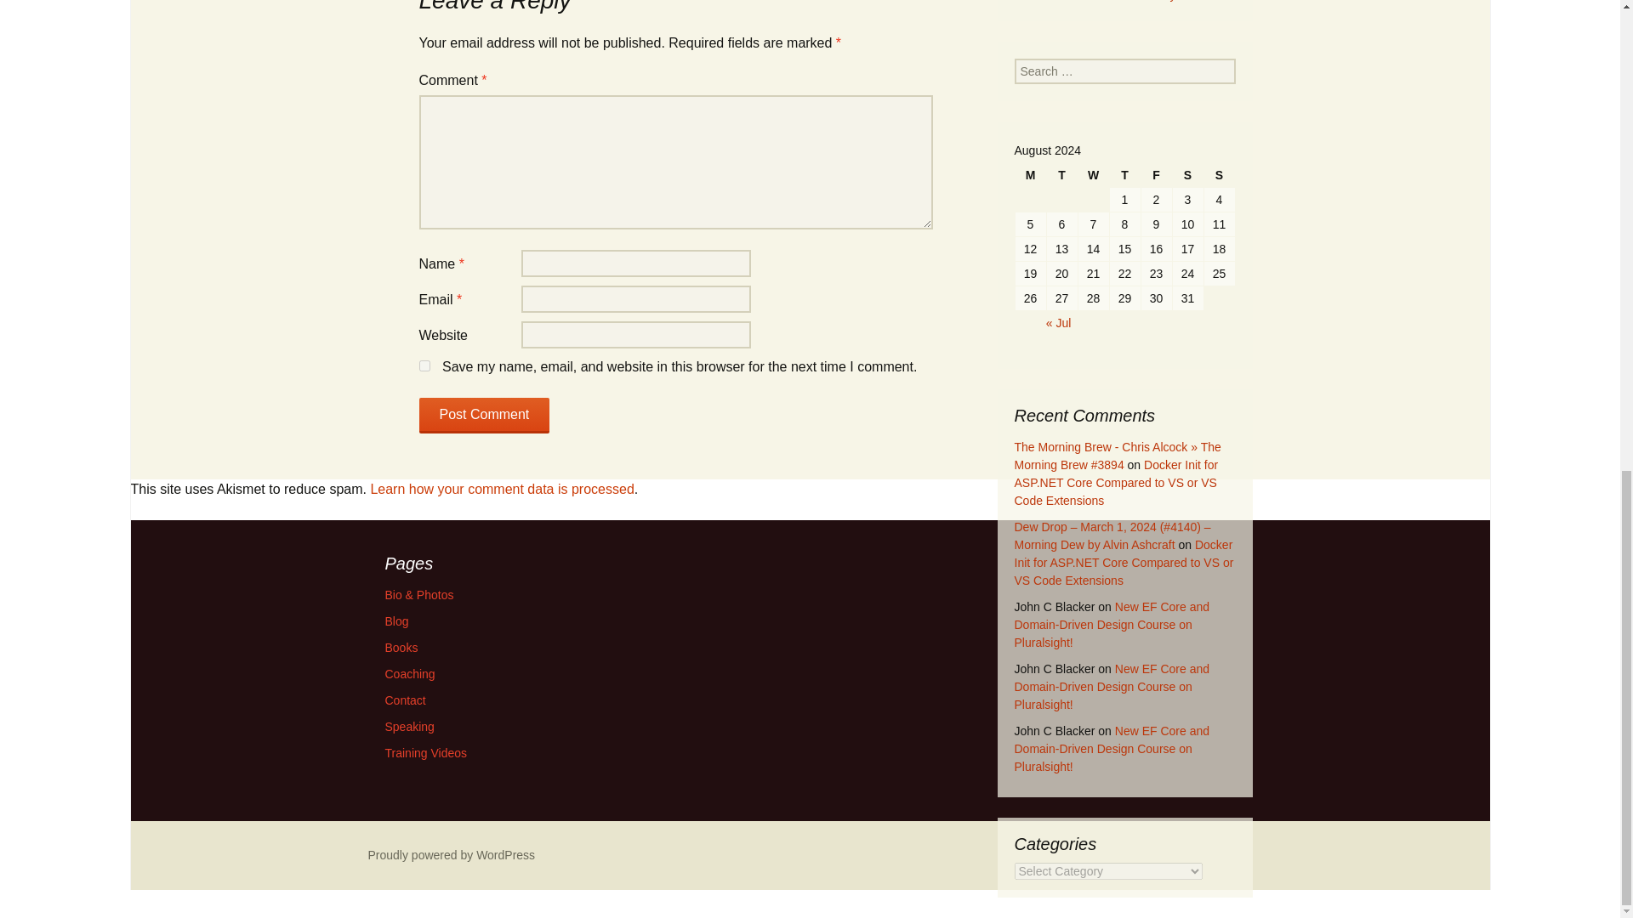  Describe the element at coordinates (1031, 175) in the screenshot. I see `Monday` at that location.